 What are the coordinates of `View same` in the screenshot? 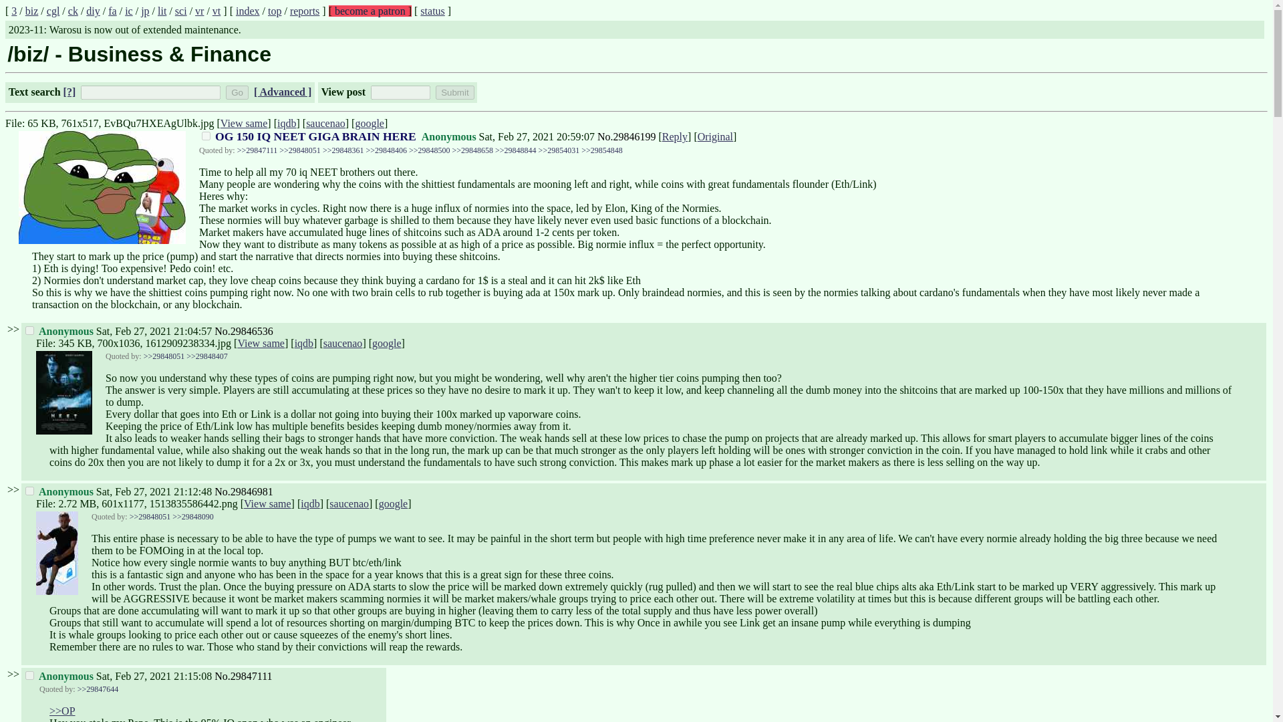 It's located at (245, 123).